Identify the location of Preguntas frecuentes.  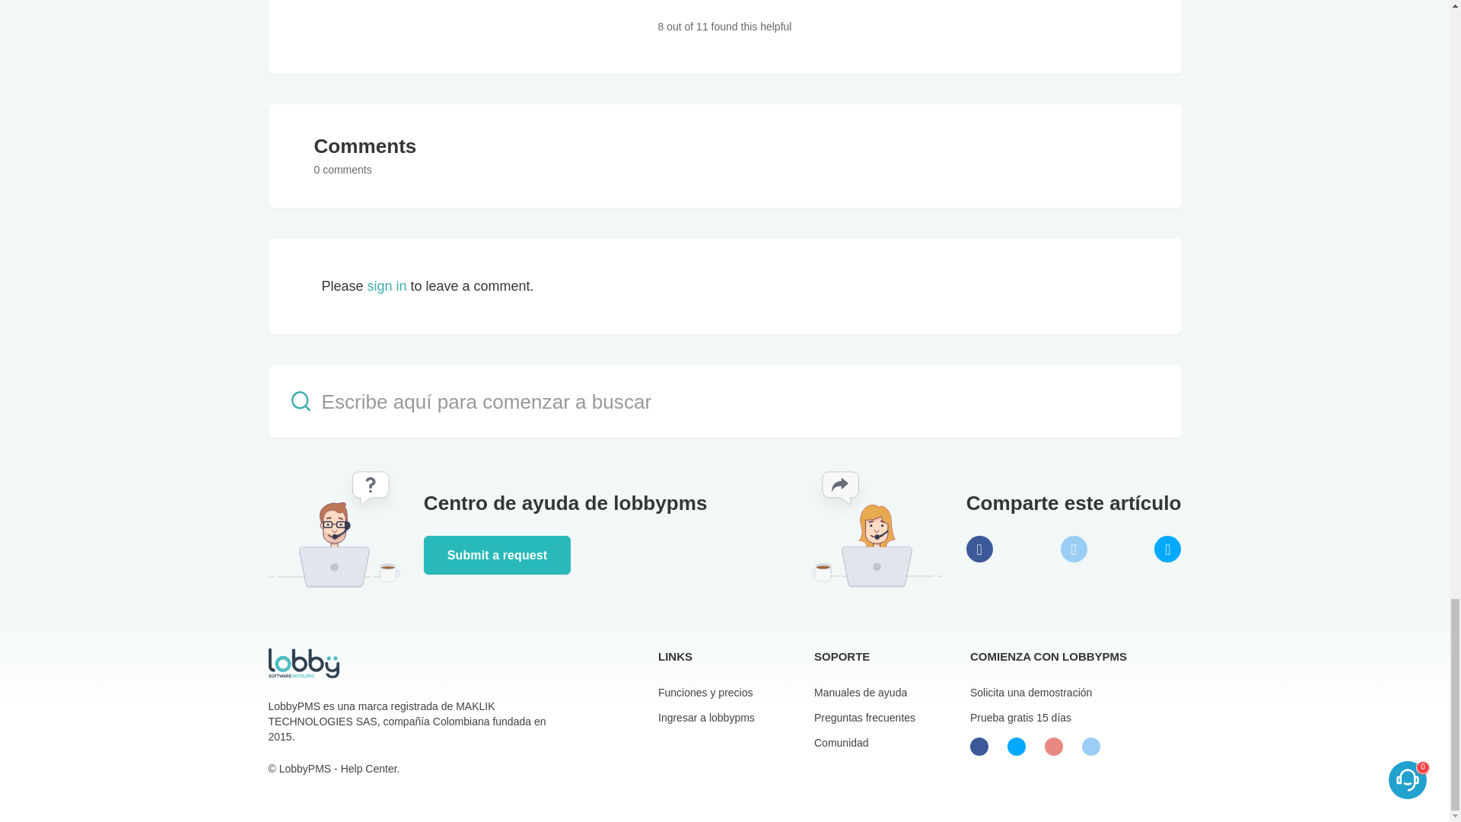
(864, 718).